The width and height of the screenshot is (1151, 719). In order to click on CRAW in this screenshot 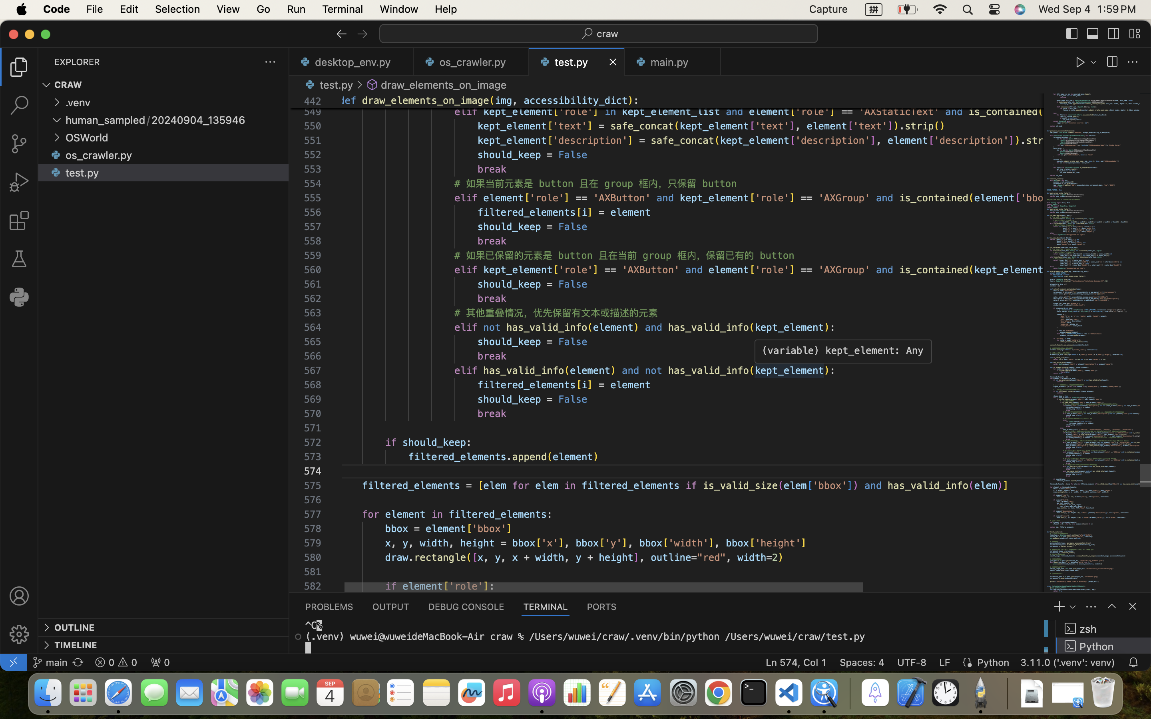, I will do `click(68, 85)`.